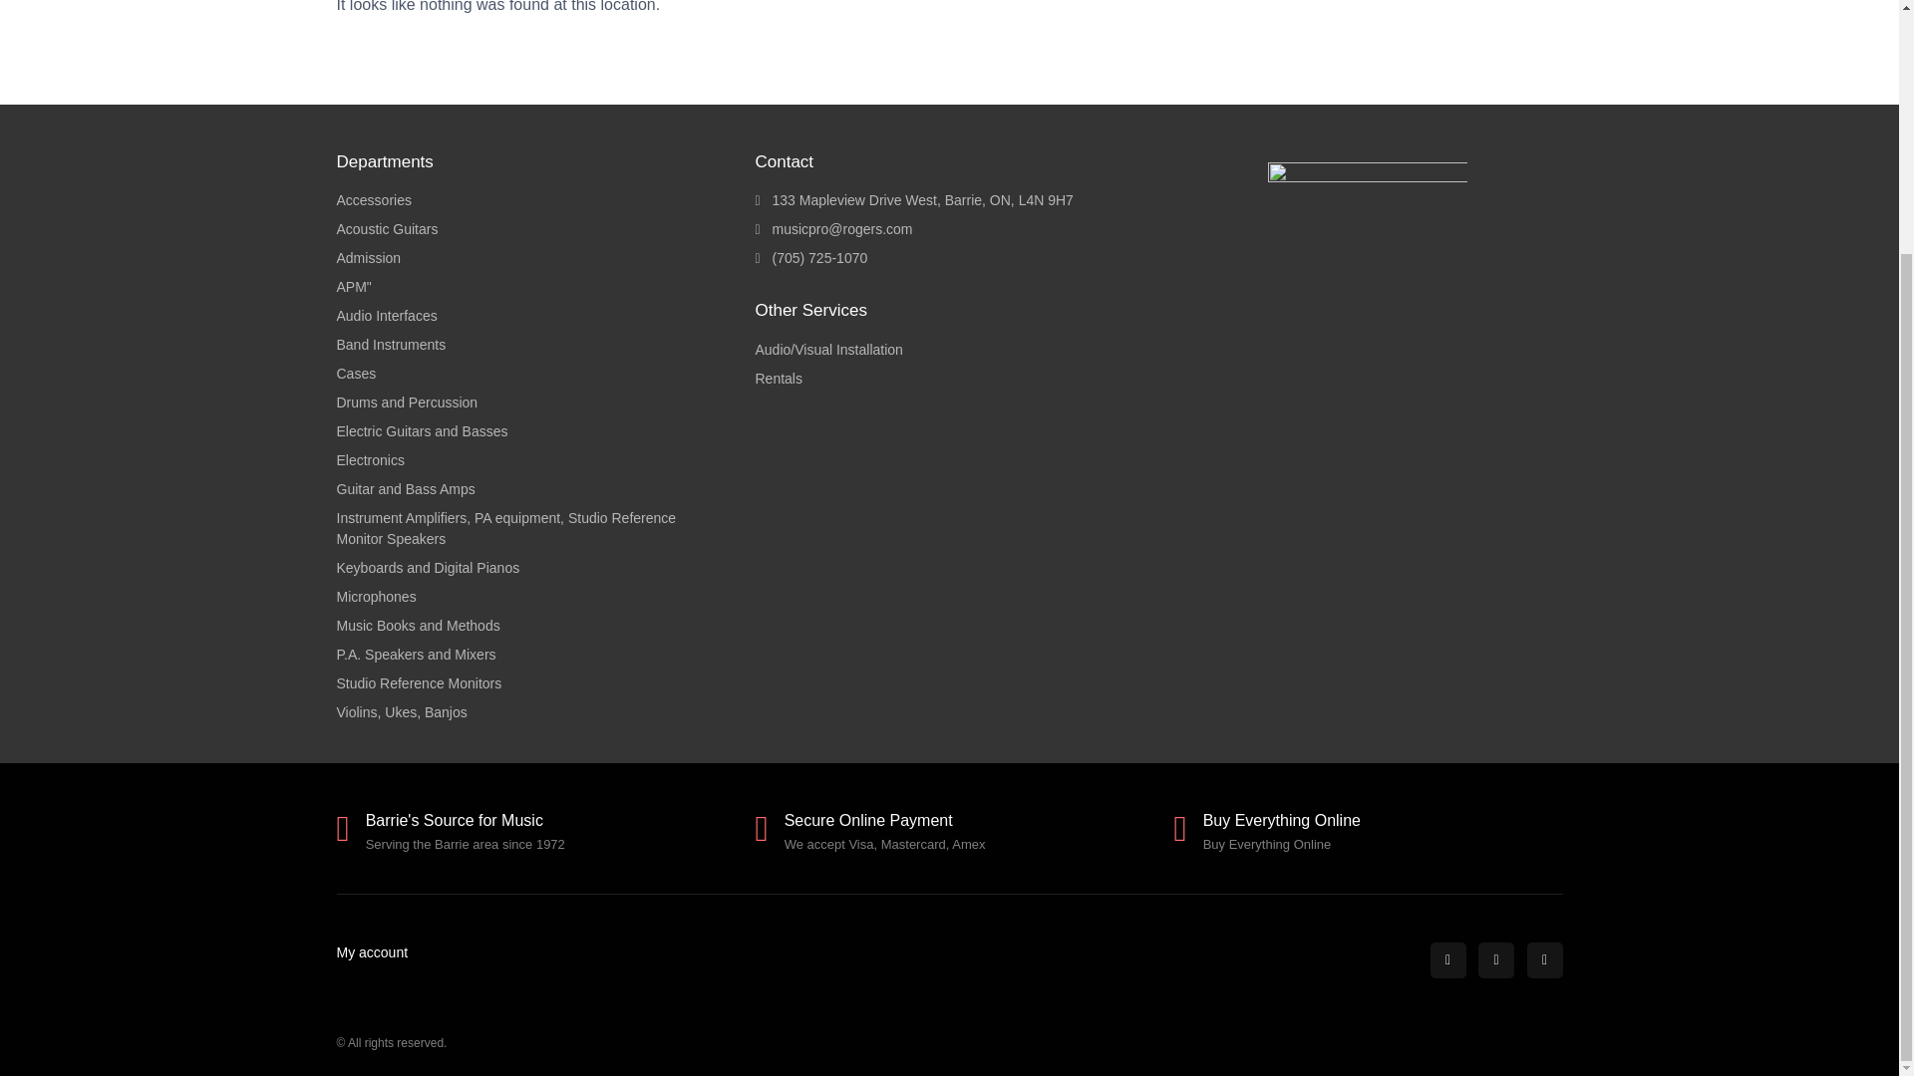 The image size is (1914, 1076). What do you see at coordinates (948, 229) in the screenshot?
I see `Email Us` at bounding box center [948, 229].